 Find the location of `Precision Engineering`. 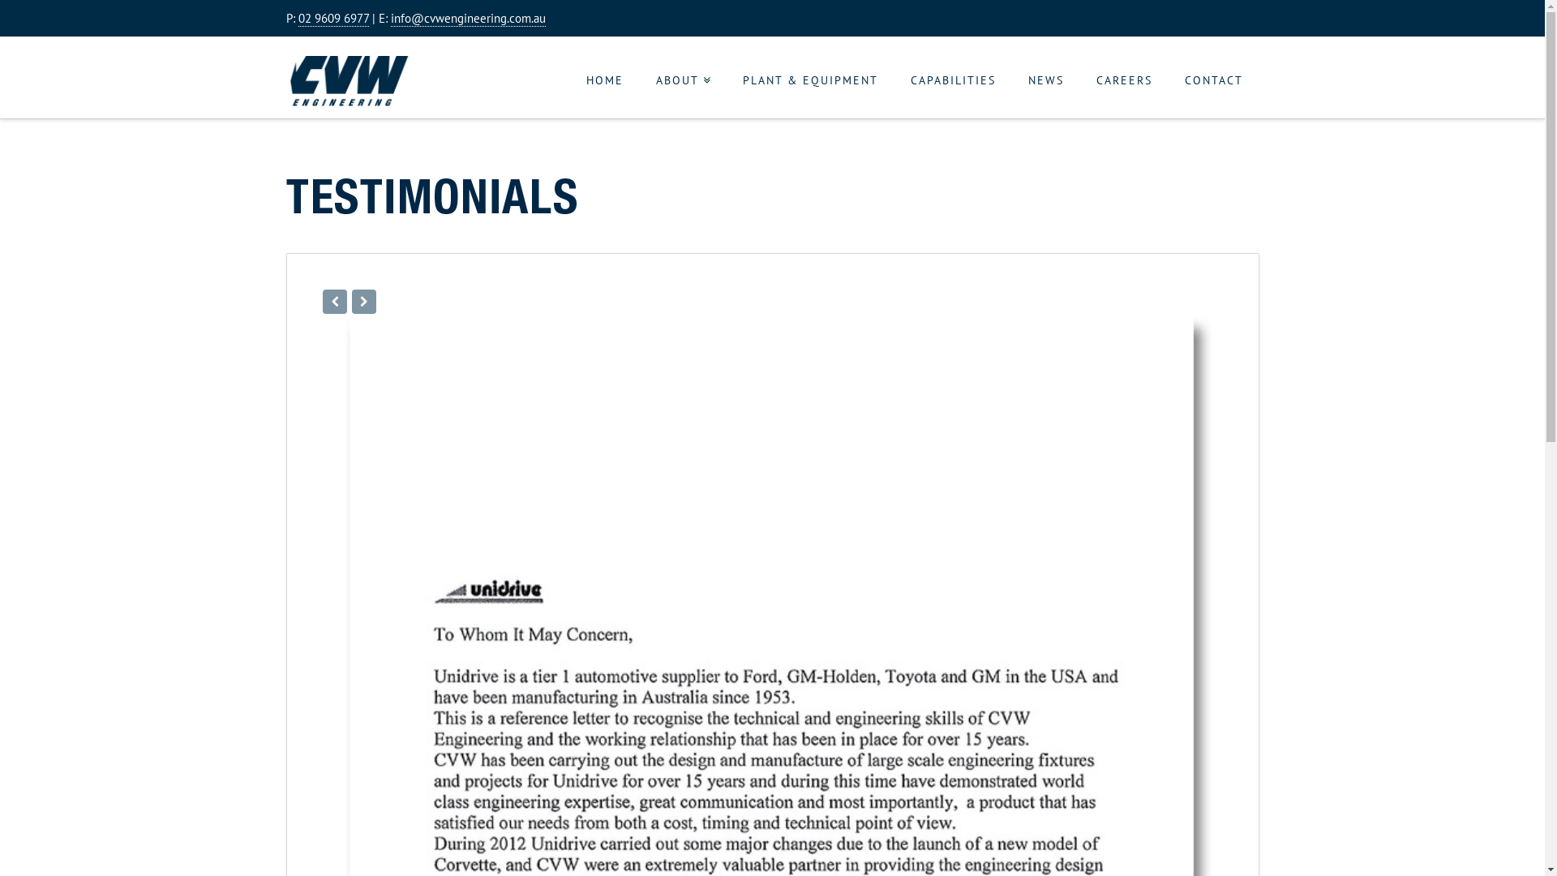

Precision Engineering is located at coordinates (348, 81).